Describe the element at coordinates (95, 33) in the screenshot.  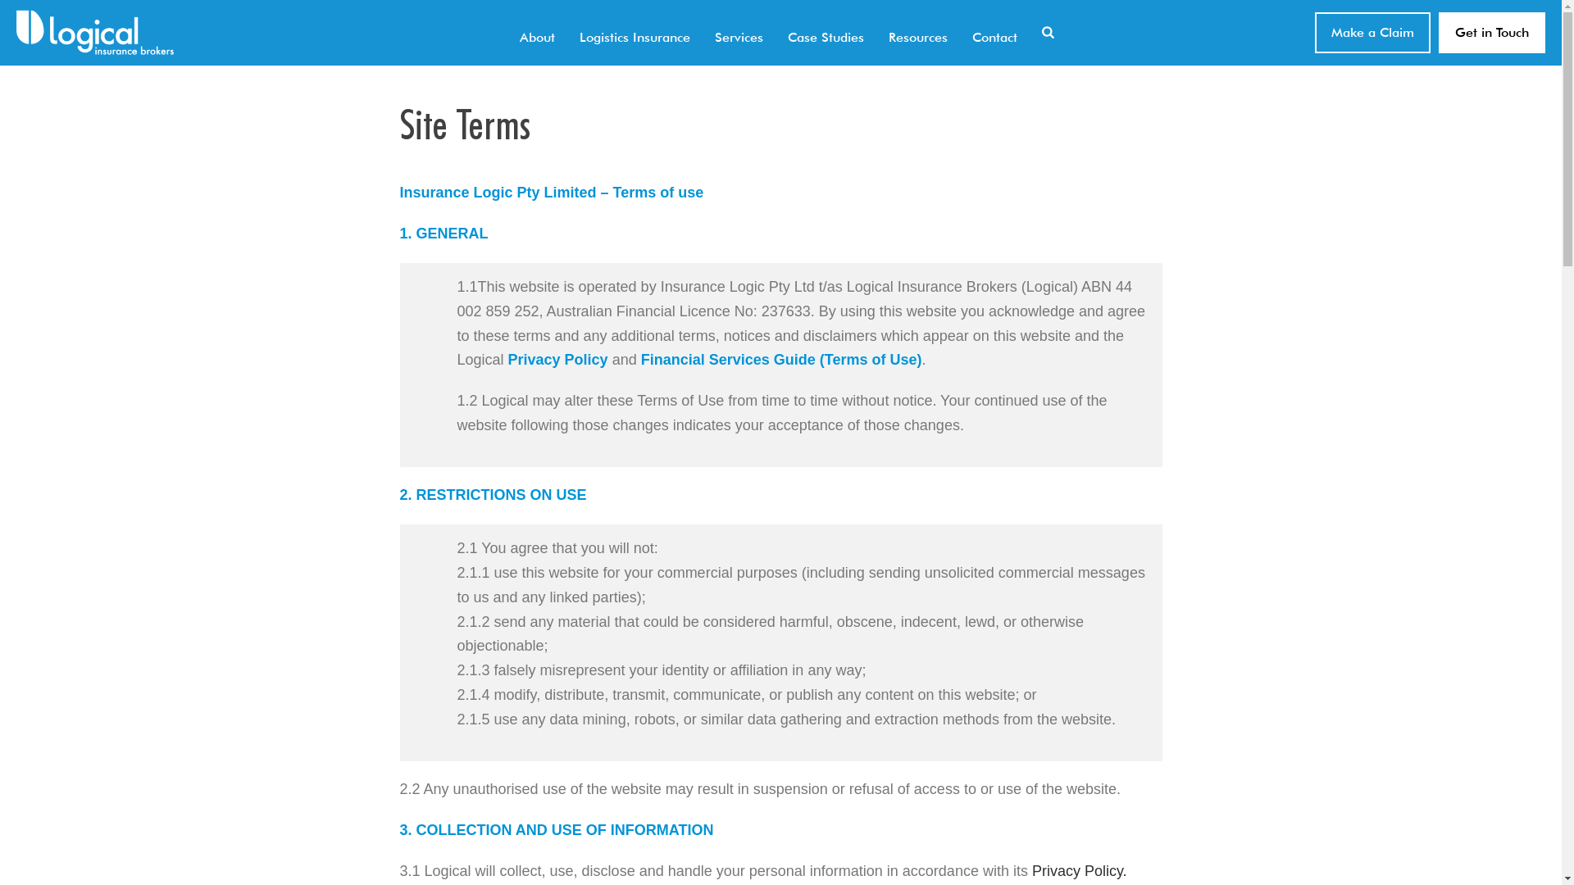
I see `General Insurance Broking, Sydney` at that location.